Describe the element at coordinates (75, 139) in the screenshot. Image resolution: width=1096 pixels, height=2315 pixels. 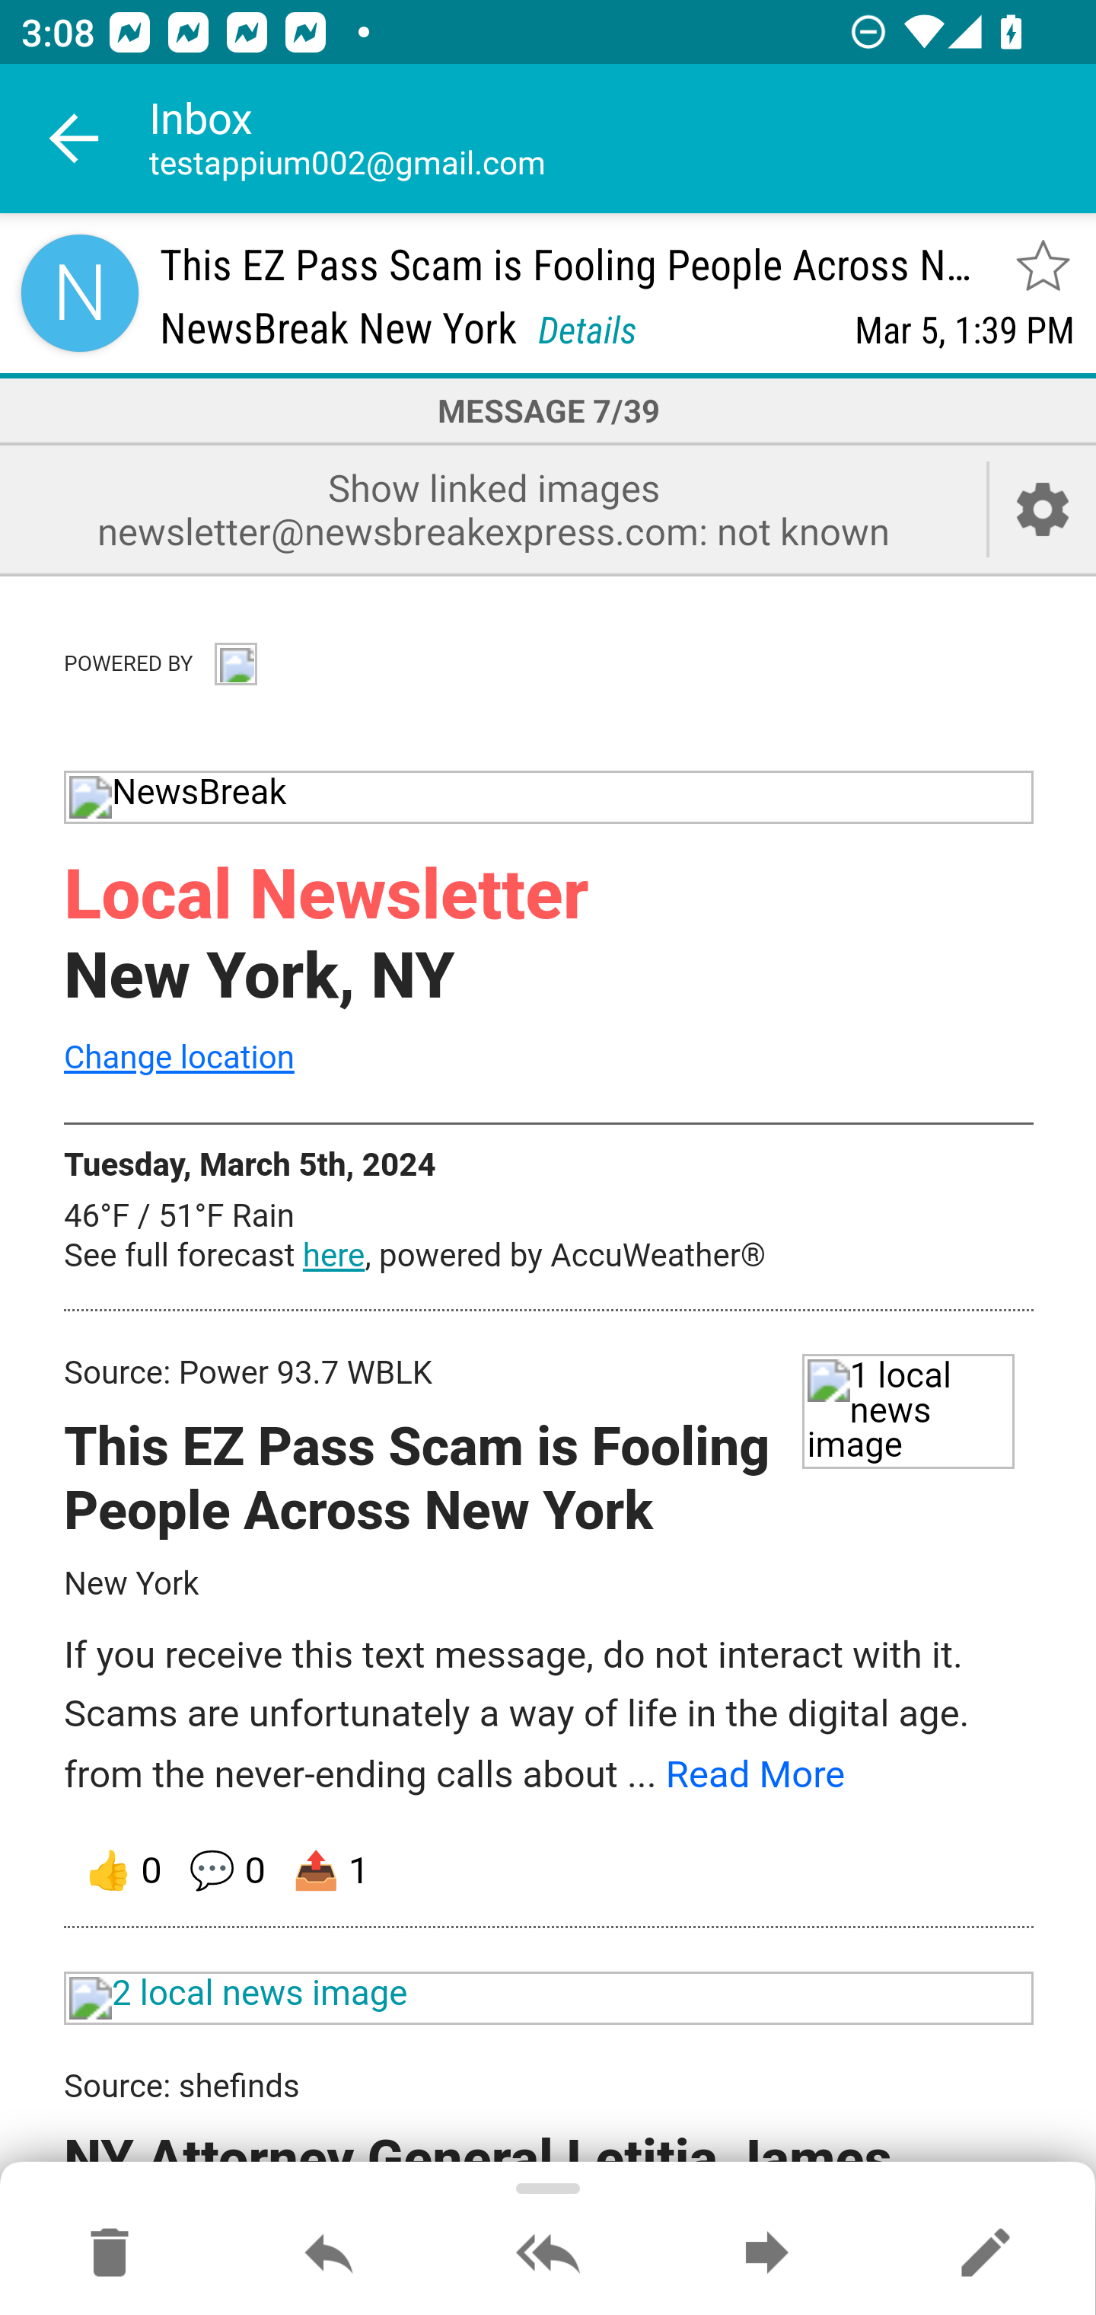
I see `Navigate up` at that location.